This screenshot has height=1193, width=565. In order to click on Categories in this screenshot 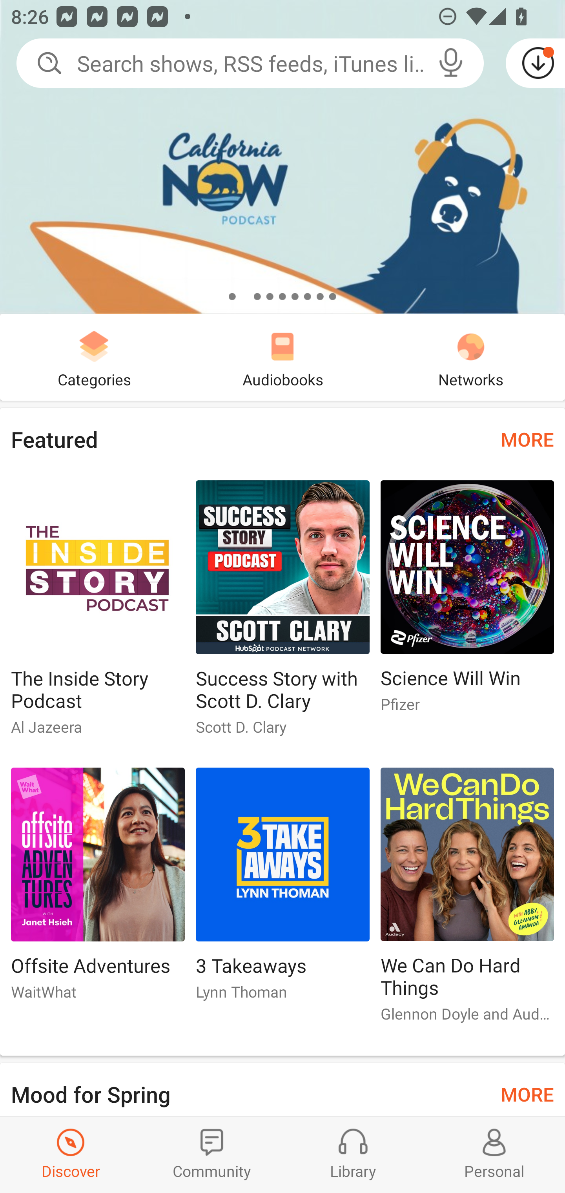, I will do `click(94, 357)`.